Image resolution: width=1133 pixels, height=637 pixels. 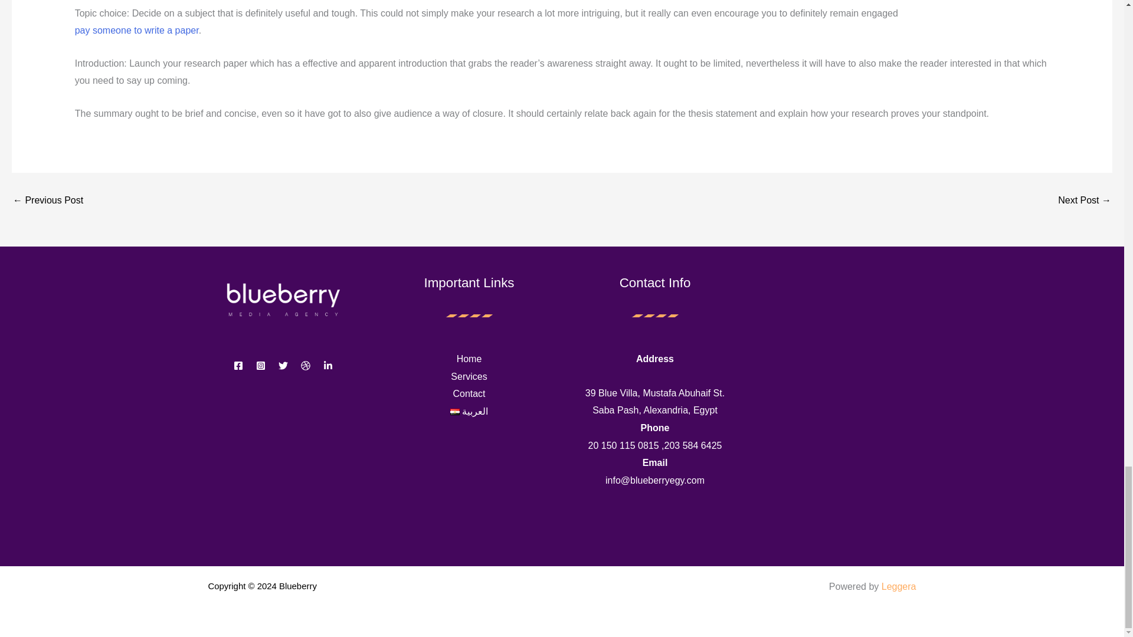 I want to click on Services, so click(x=469, y=376).